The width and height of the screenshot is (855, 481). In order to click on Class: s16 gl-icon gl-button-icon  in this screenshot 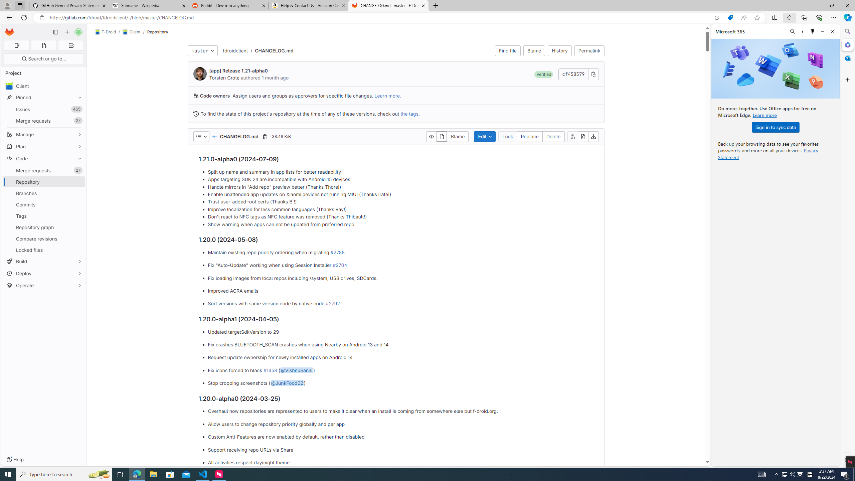, I will do `click(593, 74)`.